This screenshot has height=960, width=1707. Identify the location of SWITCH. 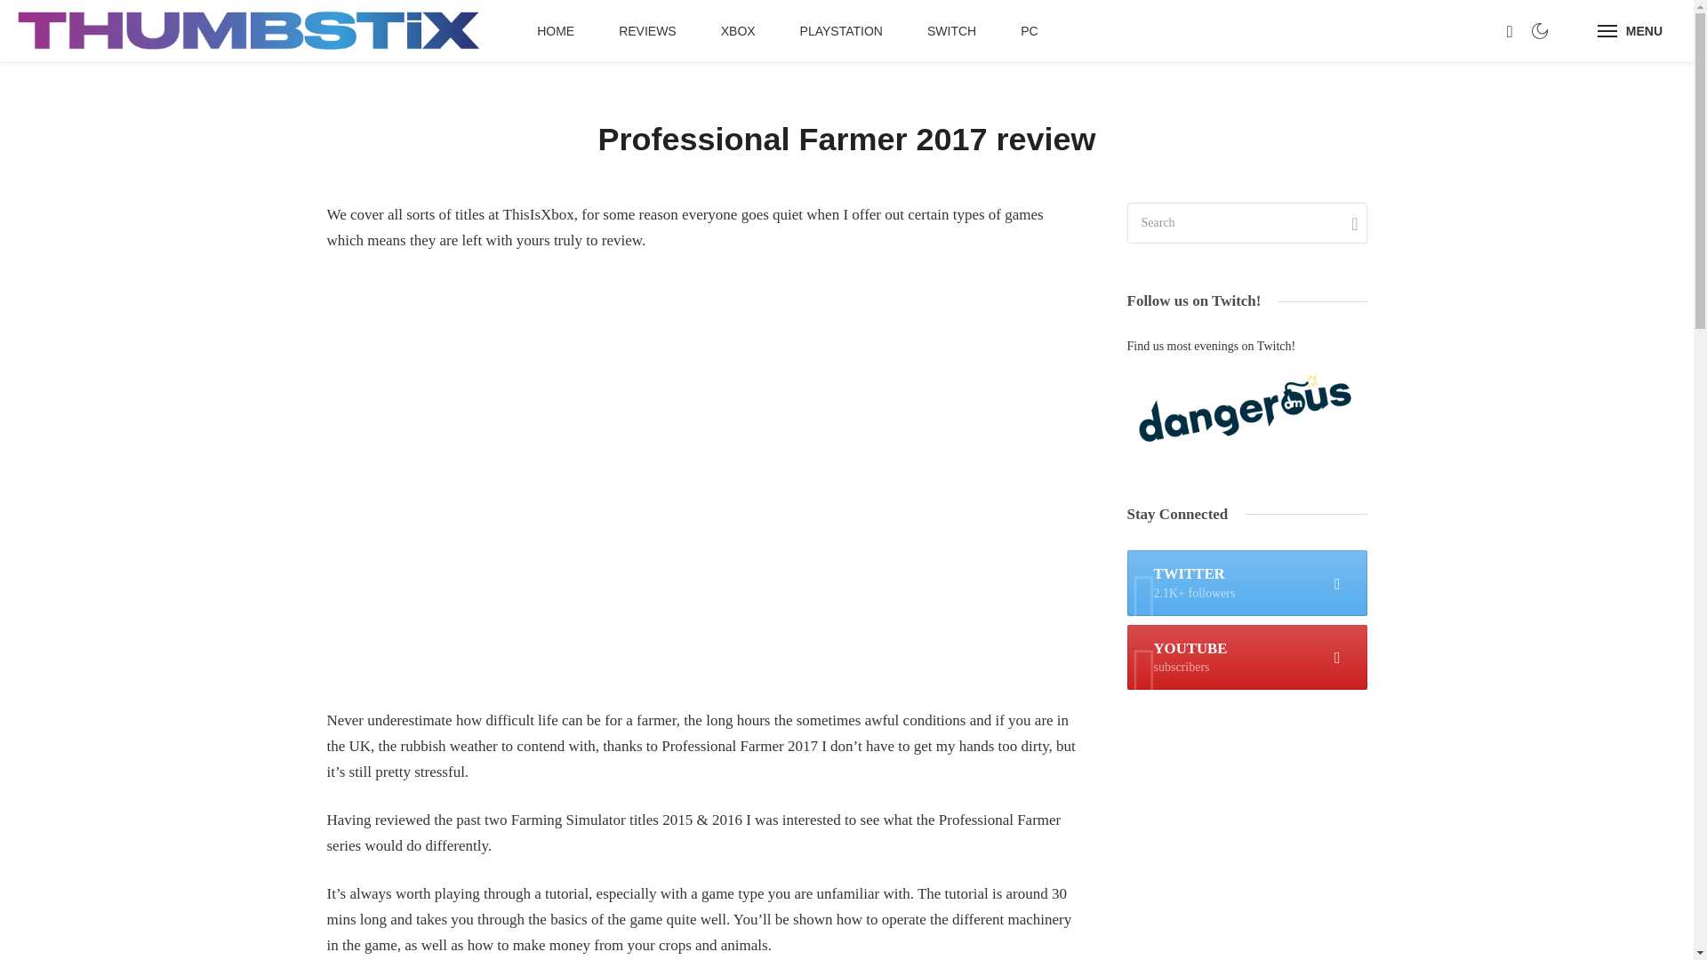
(951, 31).